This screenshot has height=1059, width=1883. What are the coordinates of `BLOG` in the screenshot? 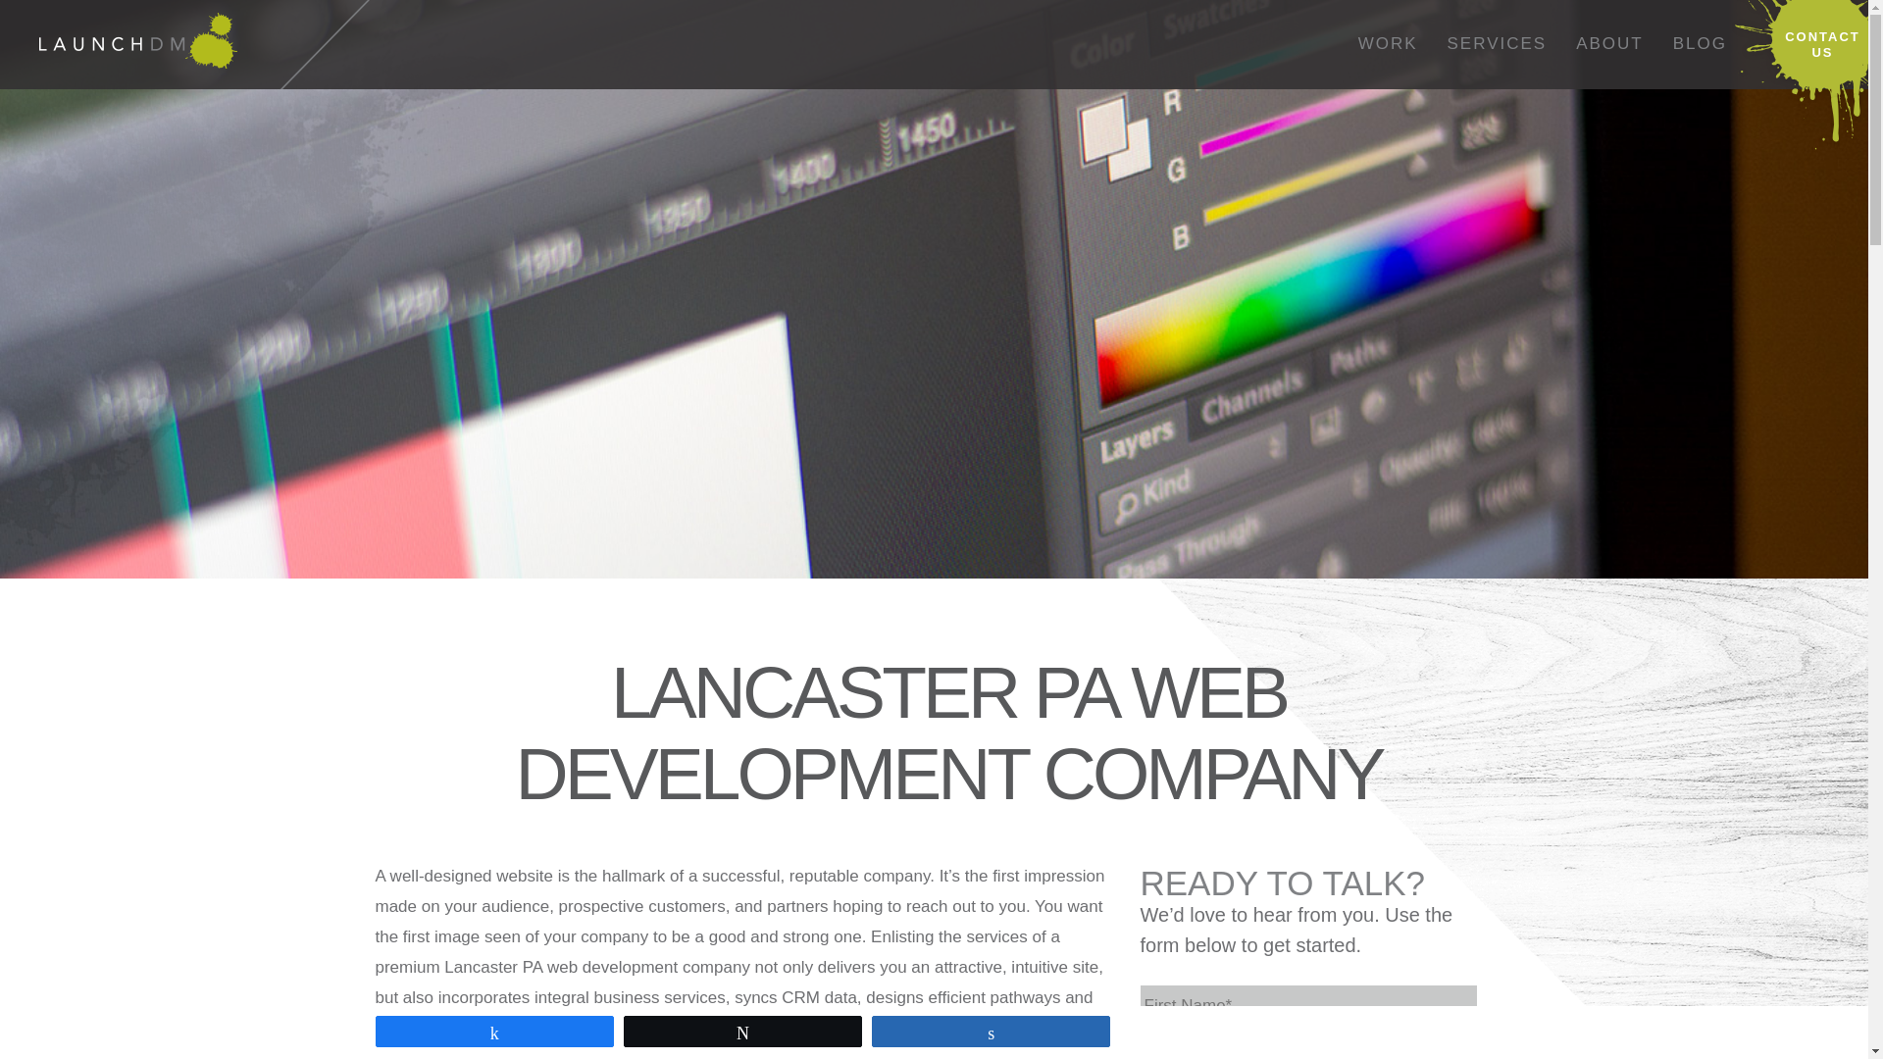 It's located at (1701, 44).